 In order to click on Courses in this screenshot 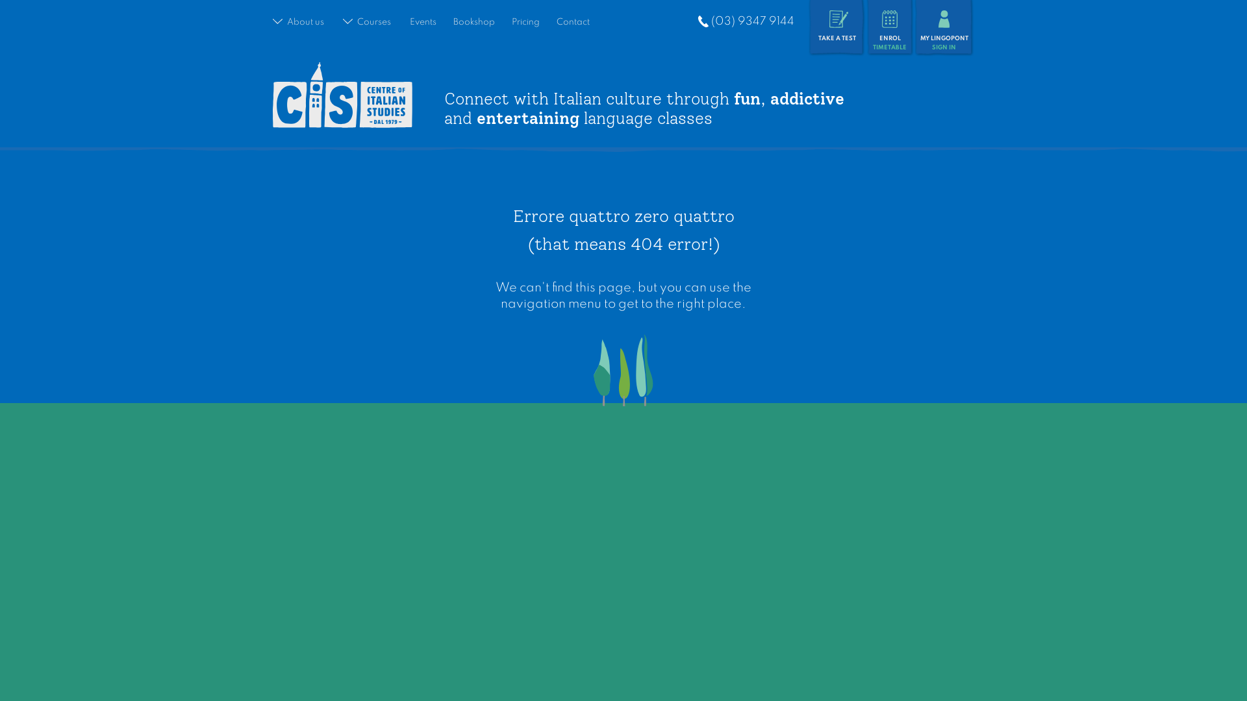, I will do `click(366, 22)`.